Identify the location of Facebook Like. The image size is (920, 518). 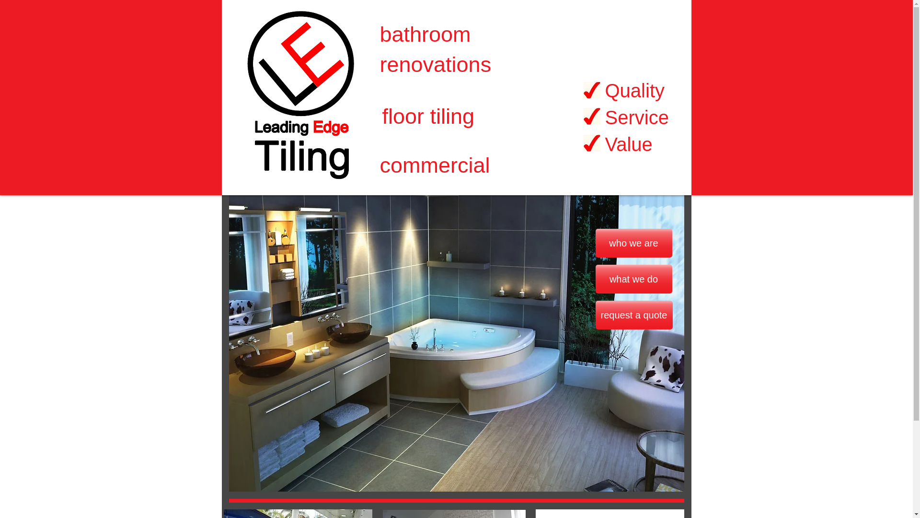
(632, 176).